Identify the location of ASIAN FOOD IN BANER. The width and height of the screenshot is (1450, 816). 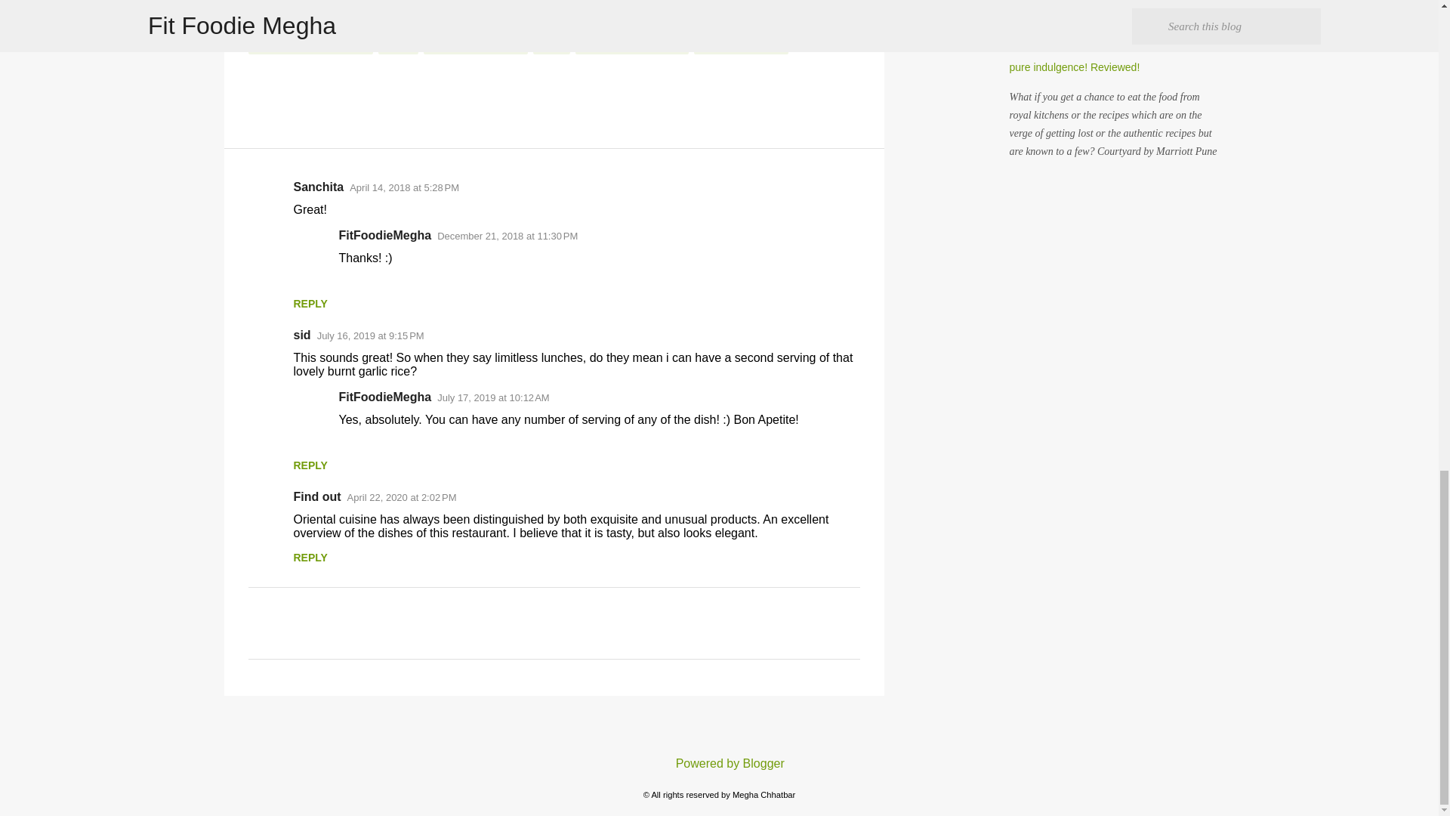
(388, 23).